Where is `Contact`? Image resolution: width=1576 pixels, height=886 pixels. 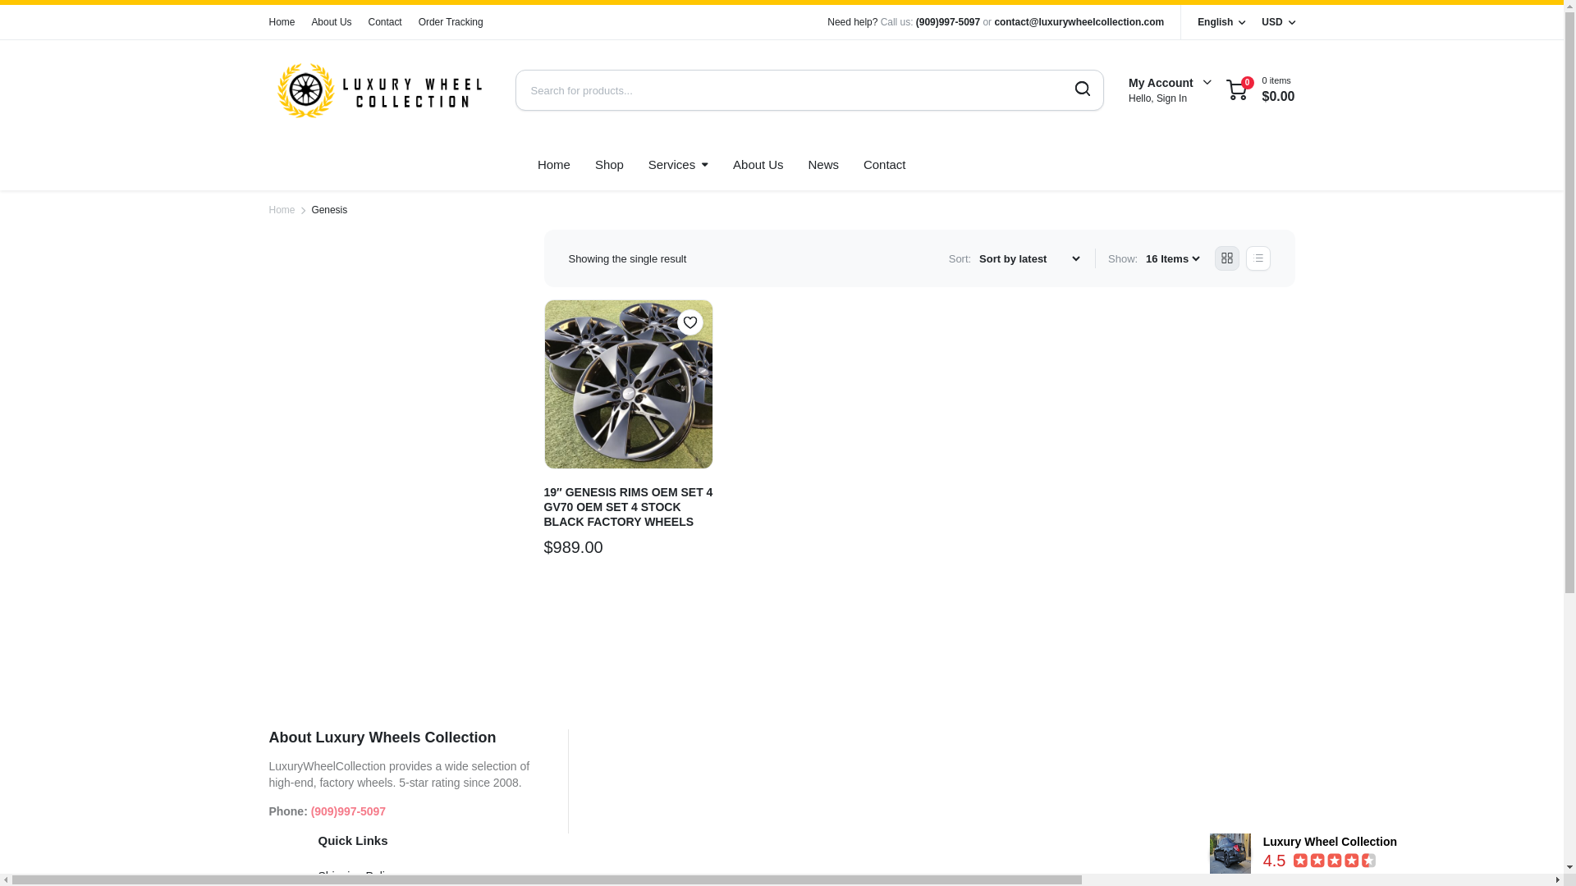 Contact is located at coordinates (883, 164).